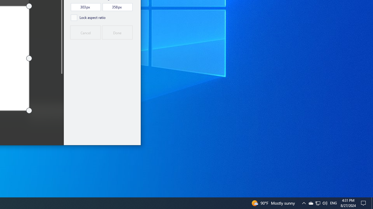  What do you see at coordinates (117, 7) in the screenshot?
I see `Height,, pixels` at bounding box center [117, 7].